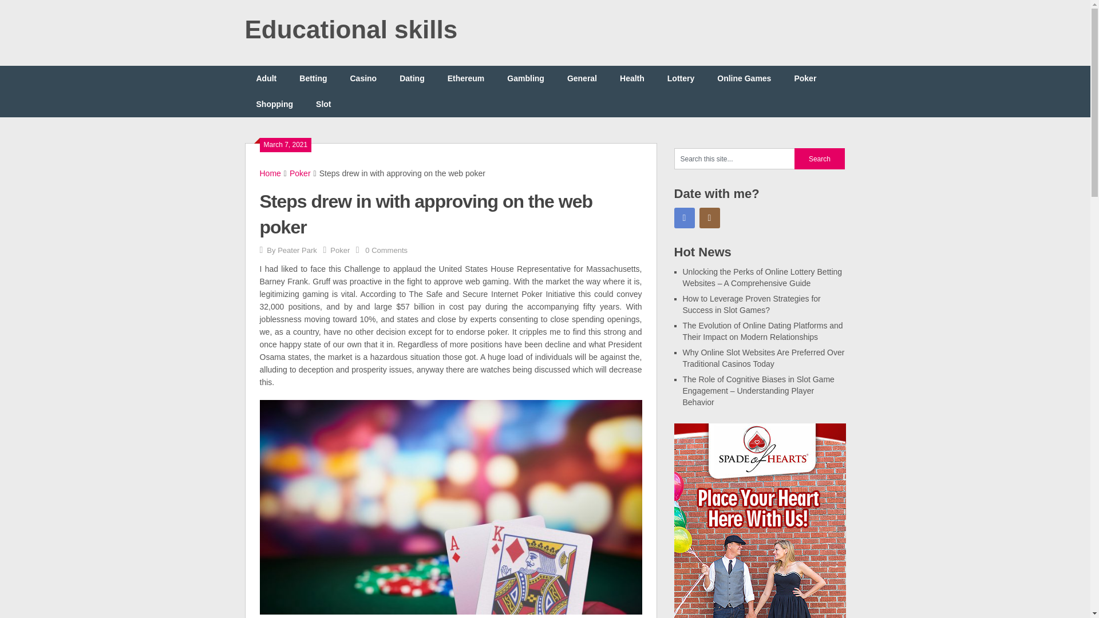 Image resolution: width=1099 pixels, height=618 pixels. Describe the element at coordinates (681, 78) in the screenshot. I see `Lottery` at that location.